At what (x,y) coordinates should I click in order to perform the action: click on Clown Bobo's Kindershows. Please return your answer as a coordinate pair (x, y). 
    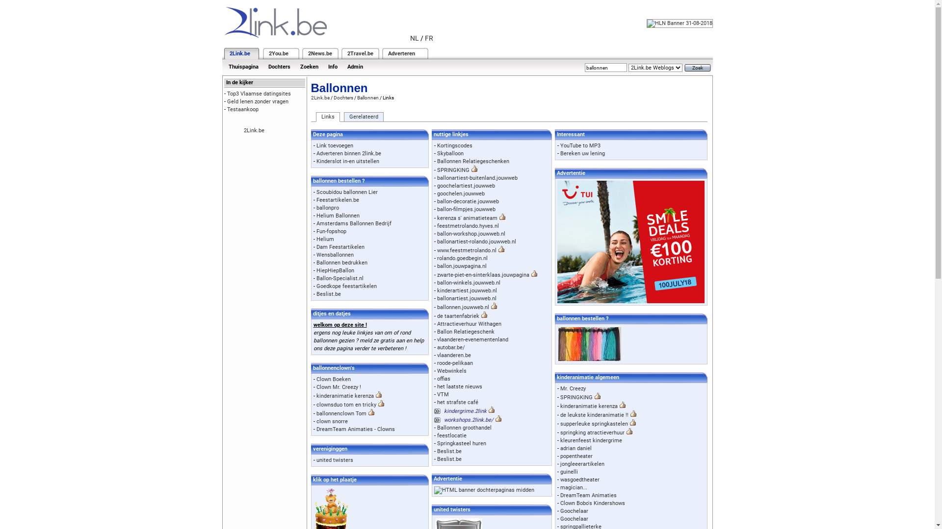
    Looking at the image, I should click on (593, 504).